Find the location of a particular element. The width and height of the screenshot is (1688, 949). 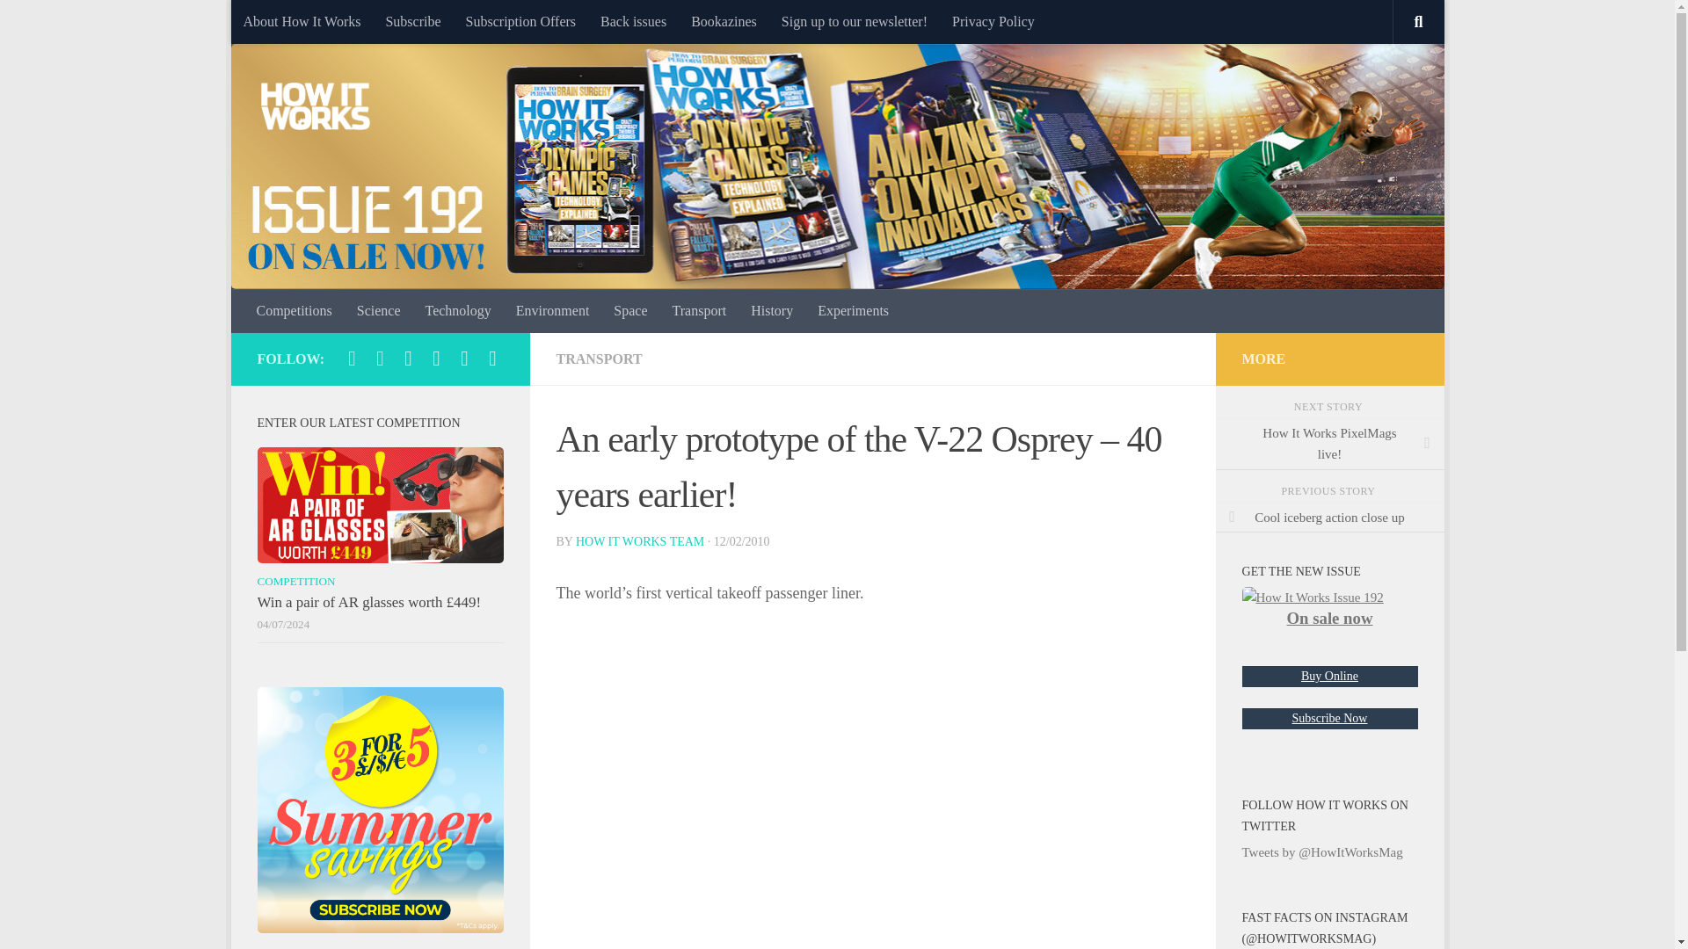

Back issues is located at coordinates (633, 21).